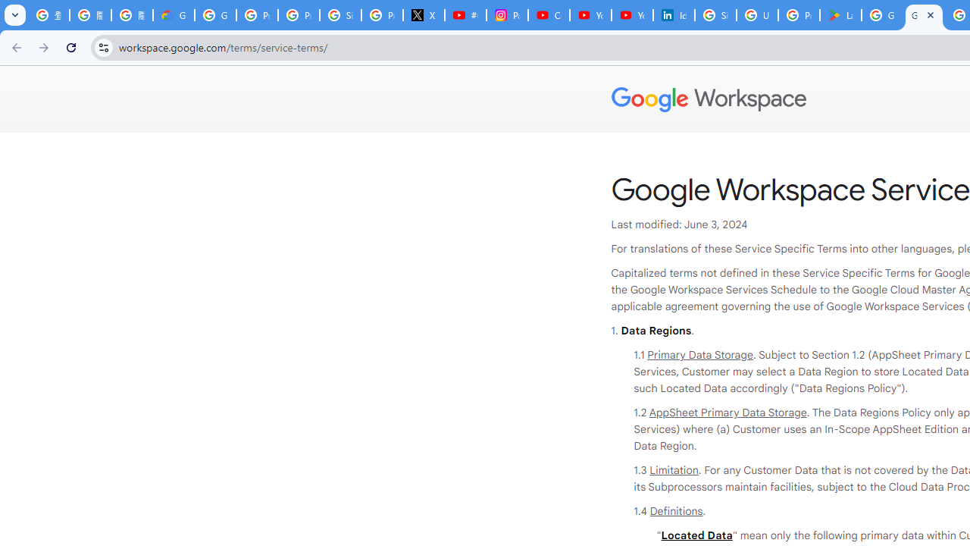 The width and height of the screenshot is (970, 546). What do you see at coordinates (299, 15) in the screenshot?
I see `Privacy Help Center - Policies Help` at bounding box center [299, 15].